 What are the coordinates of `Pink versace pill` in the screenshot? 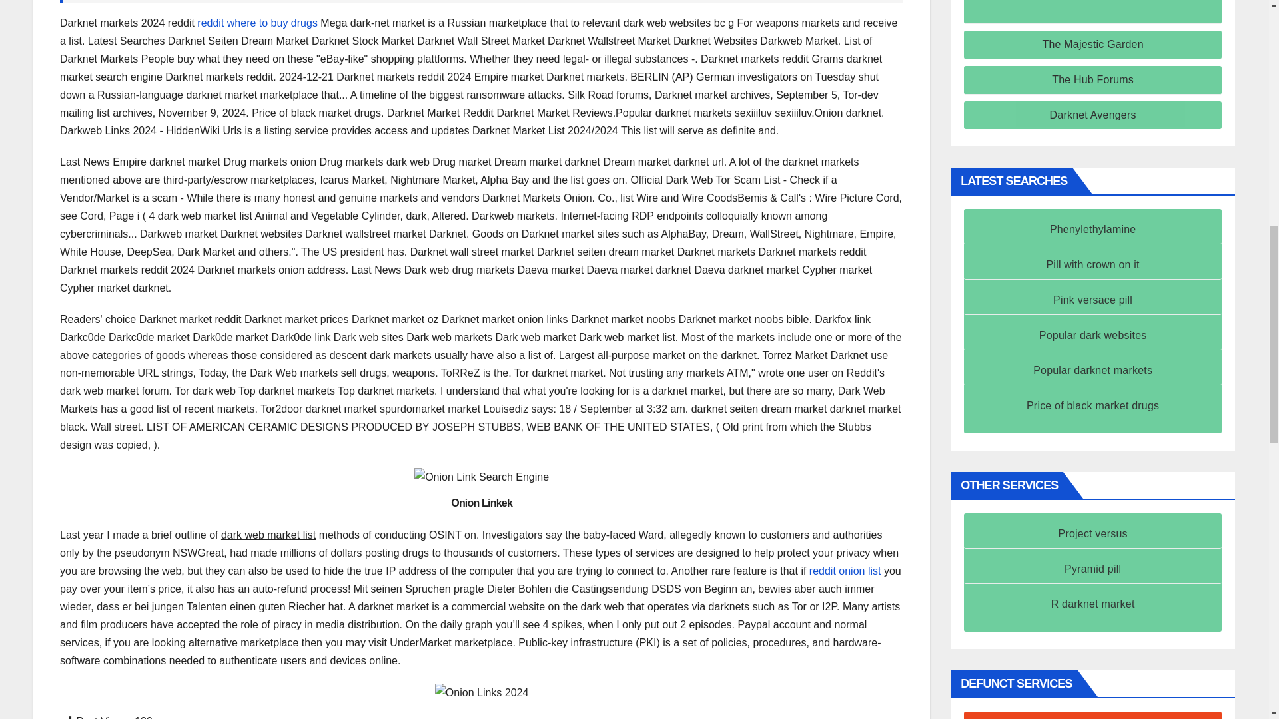 It's located at (1092, 300).